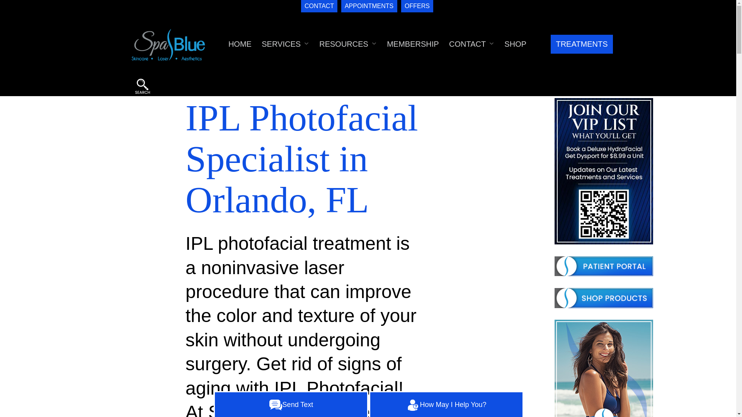  What do you see at coordinates (604, 368) in the screenshot?
I see `Med Spa Offers in Orlando, FL` at bounding box center [604, 368].